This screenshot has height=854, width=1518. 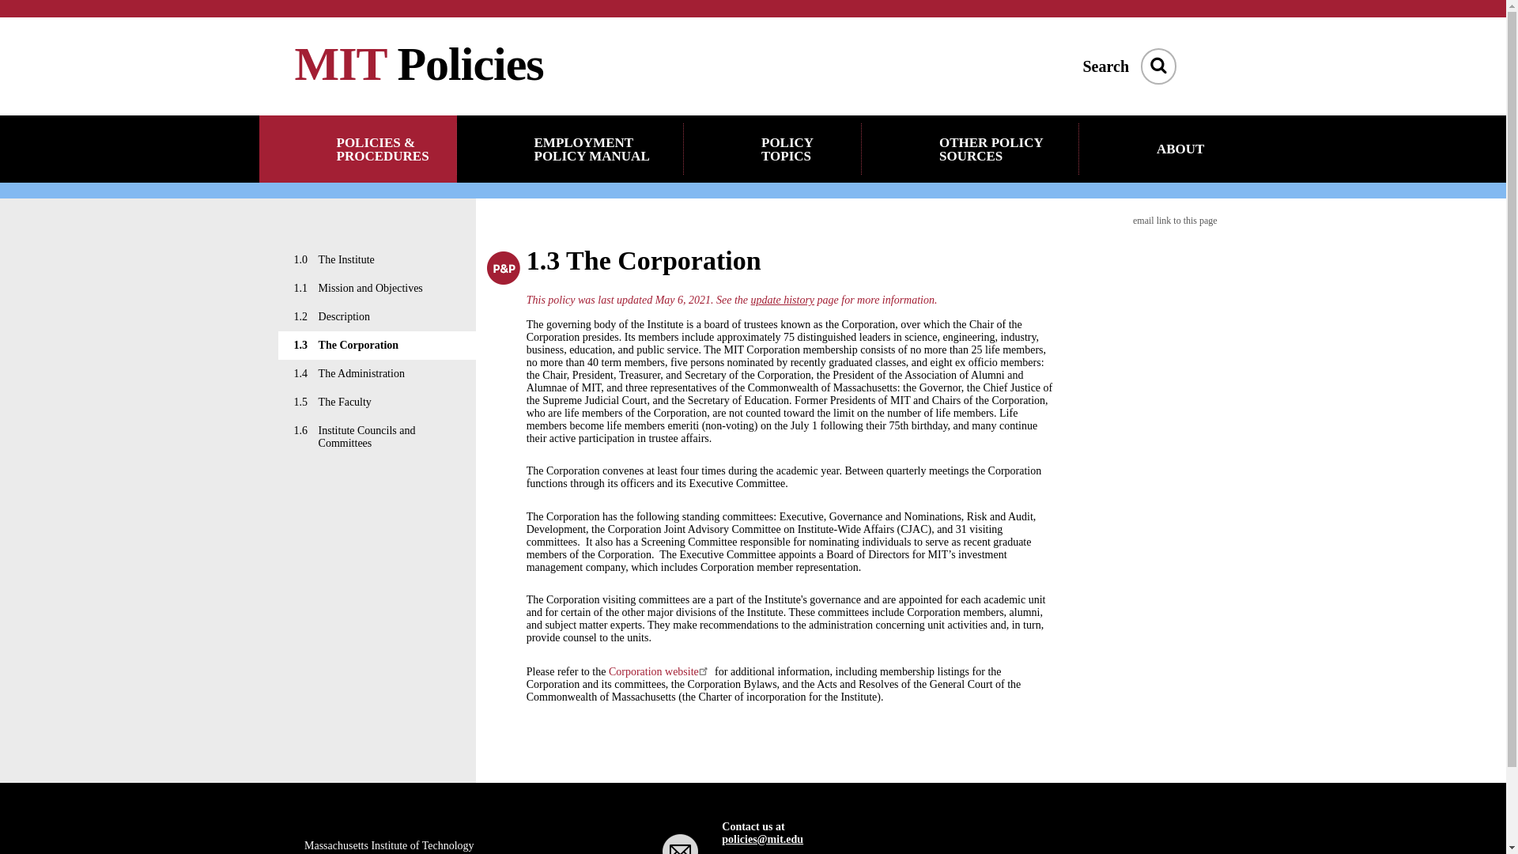 What do you see at coordinates (971, 149) in the screenshot?
I see `OTHER POLICY SOURCES` at bounding box center [971, 149].